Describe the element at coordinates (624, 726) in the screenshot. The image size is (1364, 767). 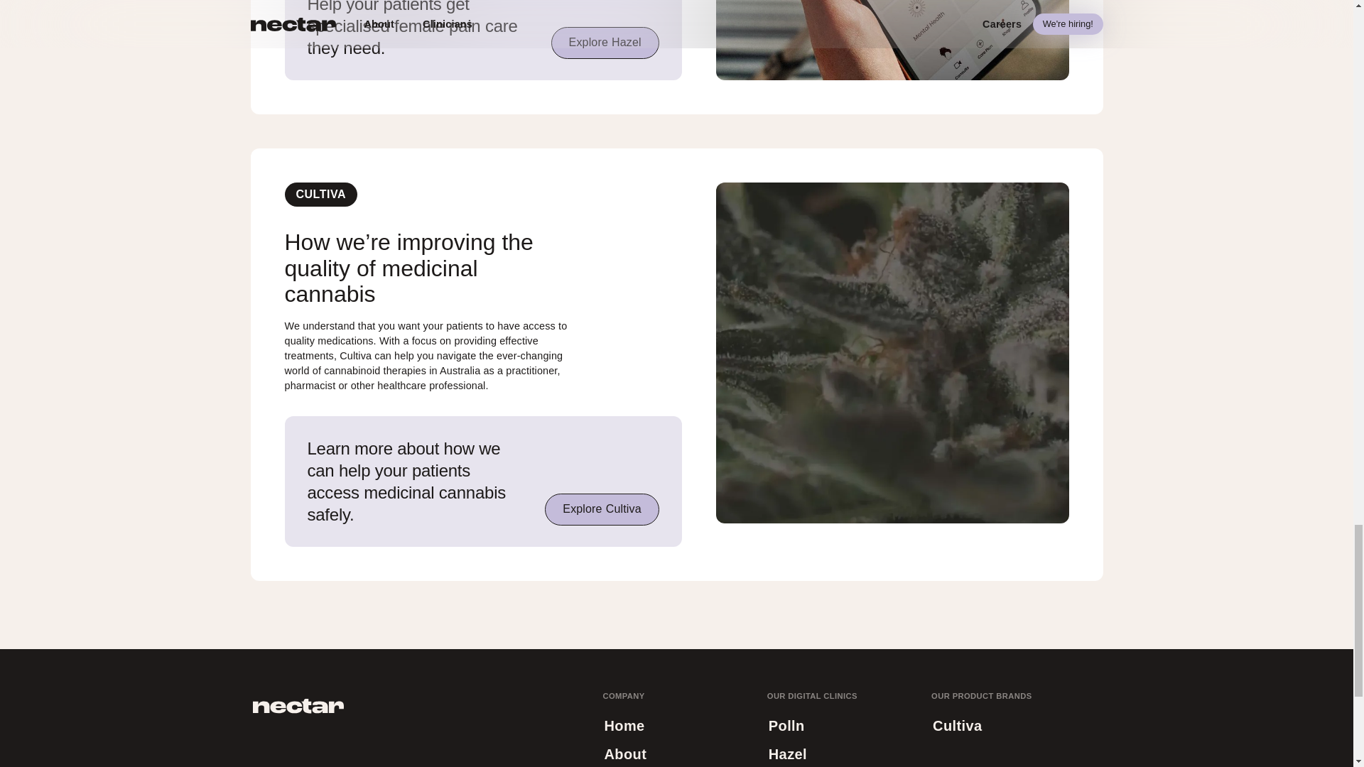
I see `Polln` at that location.